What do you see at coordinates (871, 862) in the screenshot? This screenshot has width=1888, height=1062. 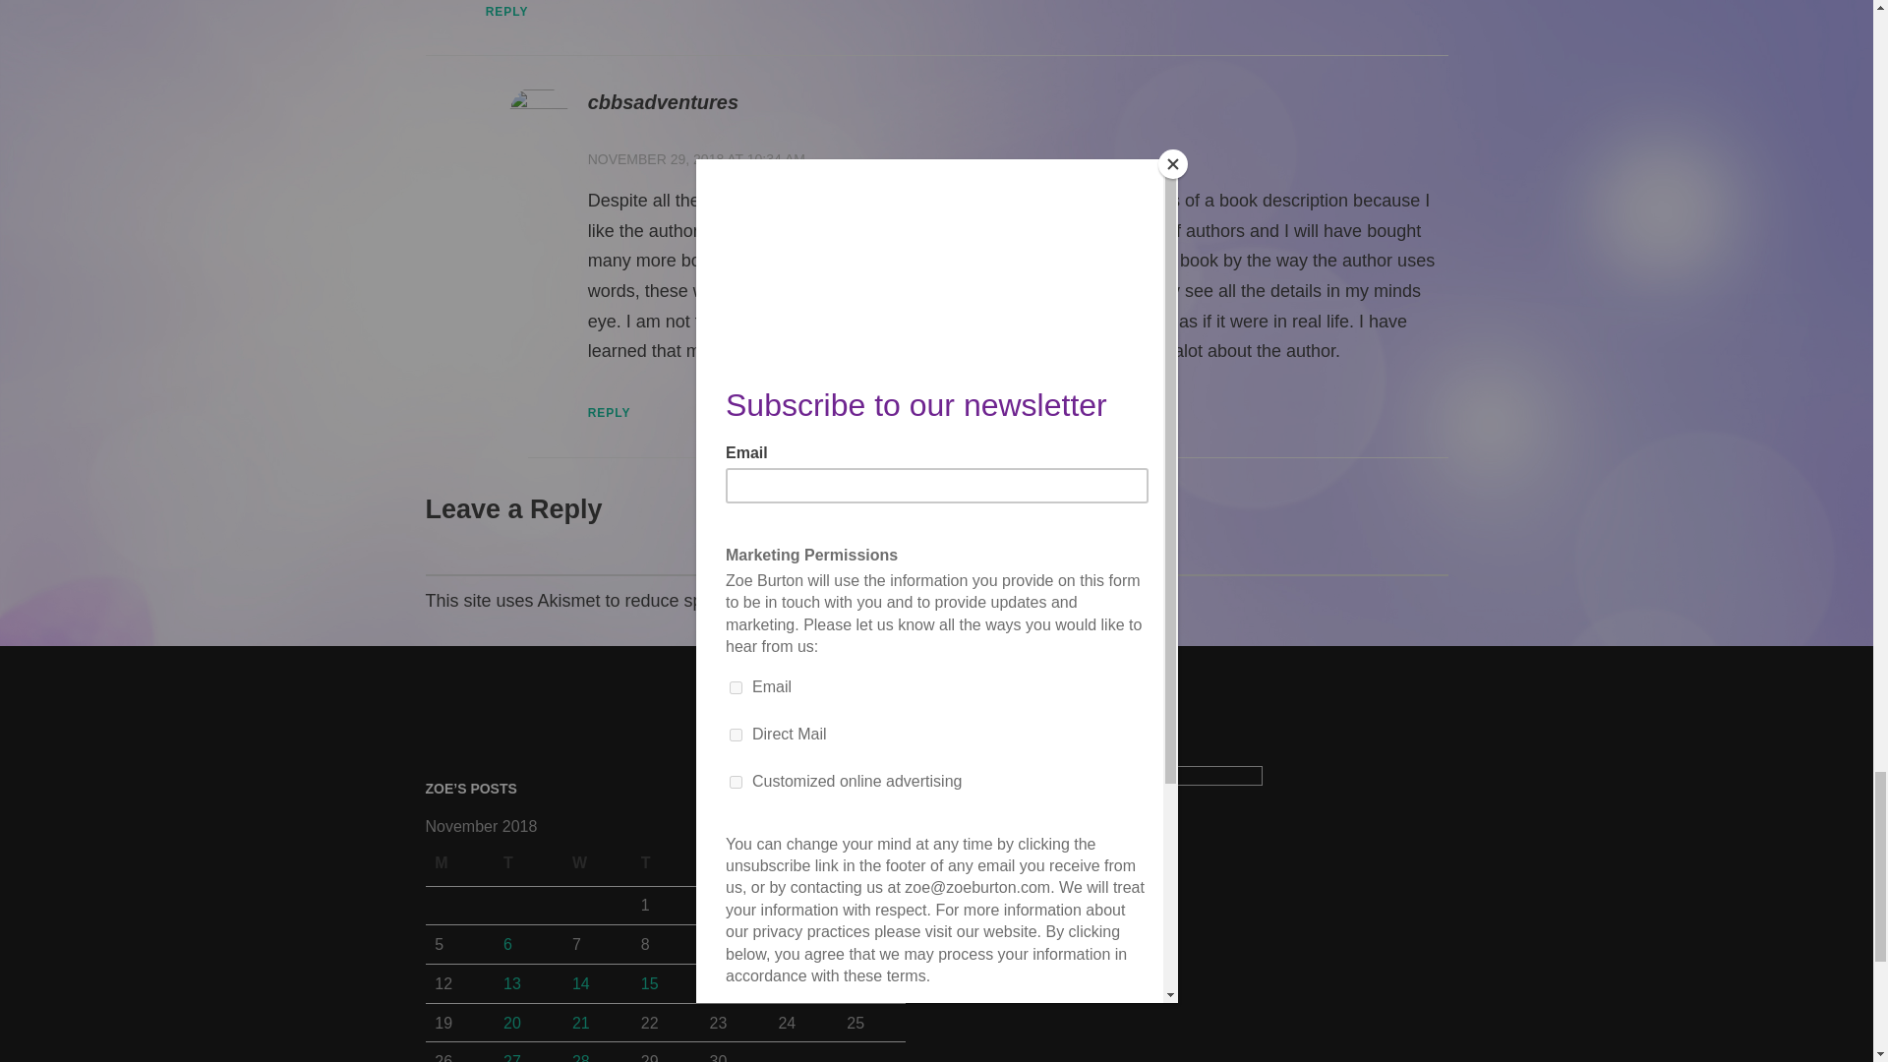 I see `Sunday` at bounding box center [871, 862].